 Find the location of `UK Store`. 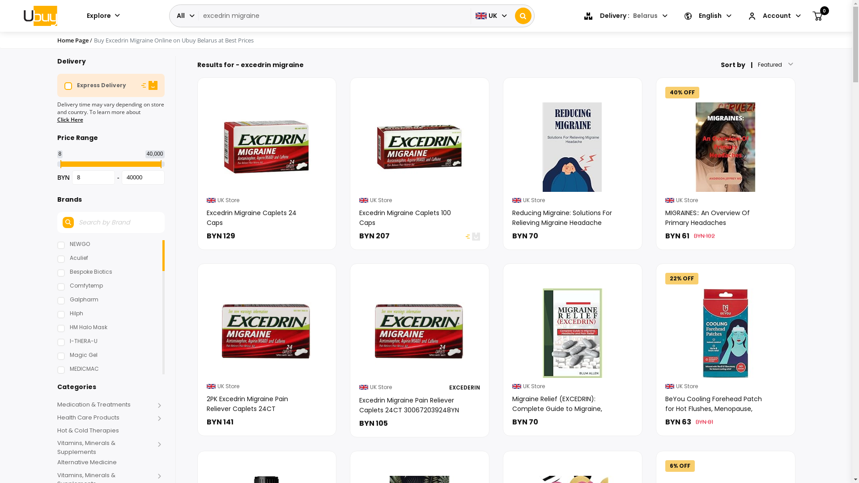

UK Store is located at coordinates (211, 200).